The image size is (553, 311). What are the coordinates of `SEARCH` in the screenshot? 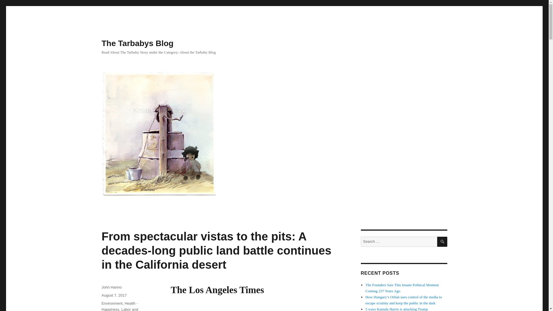 It's located at (442, 242).